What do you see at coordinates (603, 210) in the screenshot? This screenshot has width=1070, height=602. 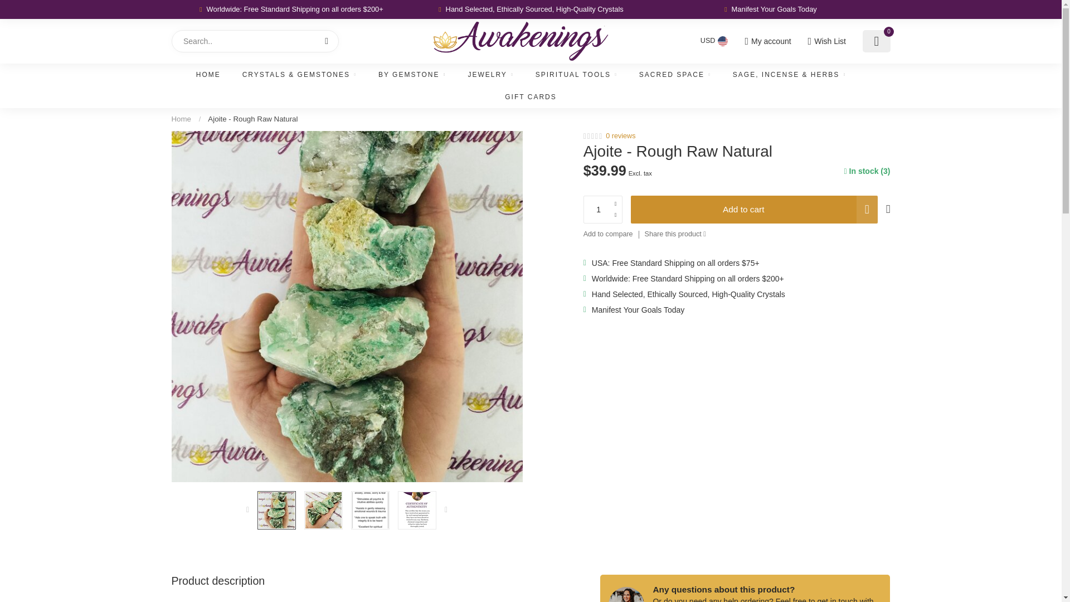 I see `1` at bounding box center [603, 210].